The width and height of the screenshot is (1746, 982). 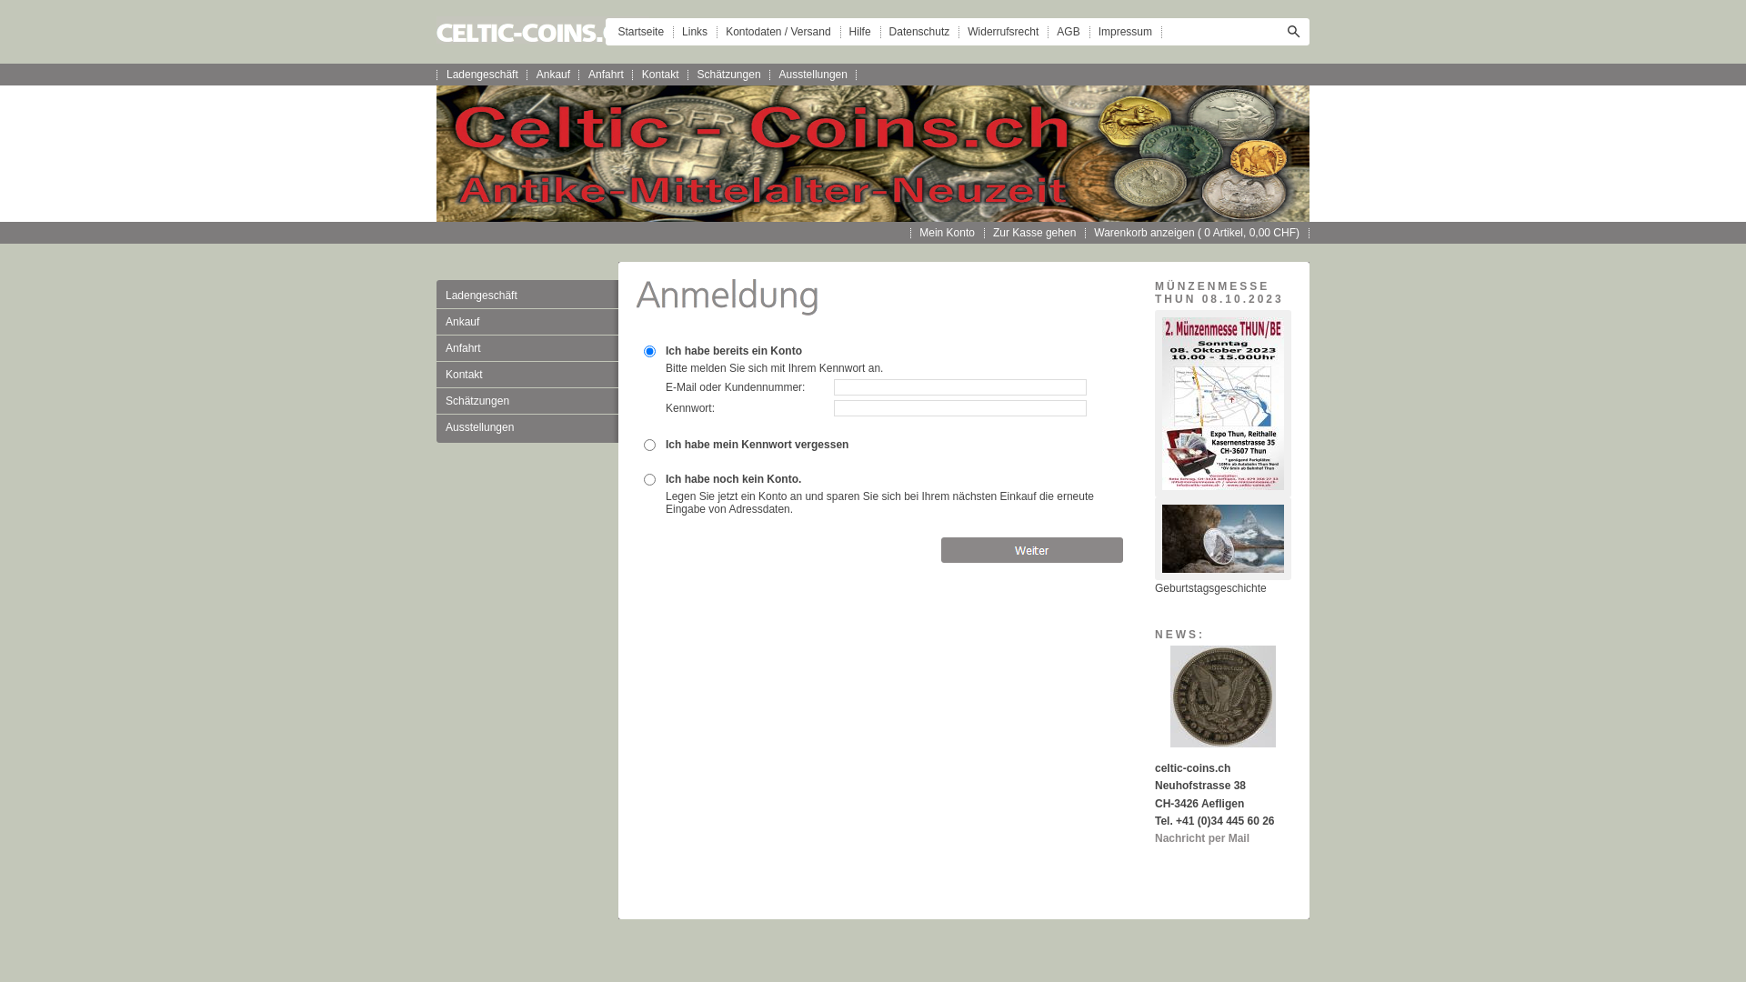 I want to click on Kontakt, so click(x=660, y=75).